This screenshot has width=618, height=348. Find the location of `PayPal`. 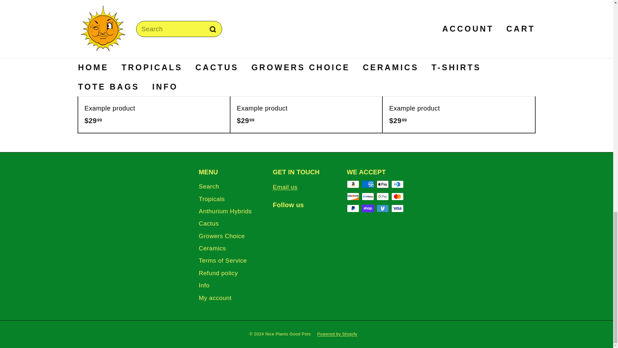

PayPal is located at coordinates (353, 208).